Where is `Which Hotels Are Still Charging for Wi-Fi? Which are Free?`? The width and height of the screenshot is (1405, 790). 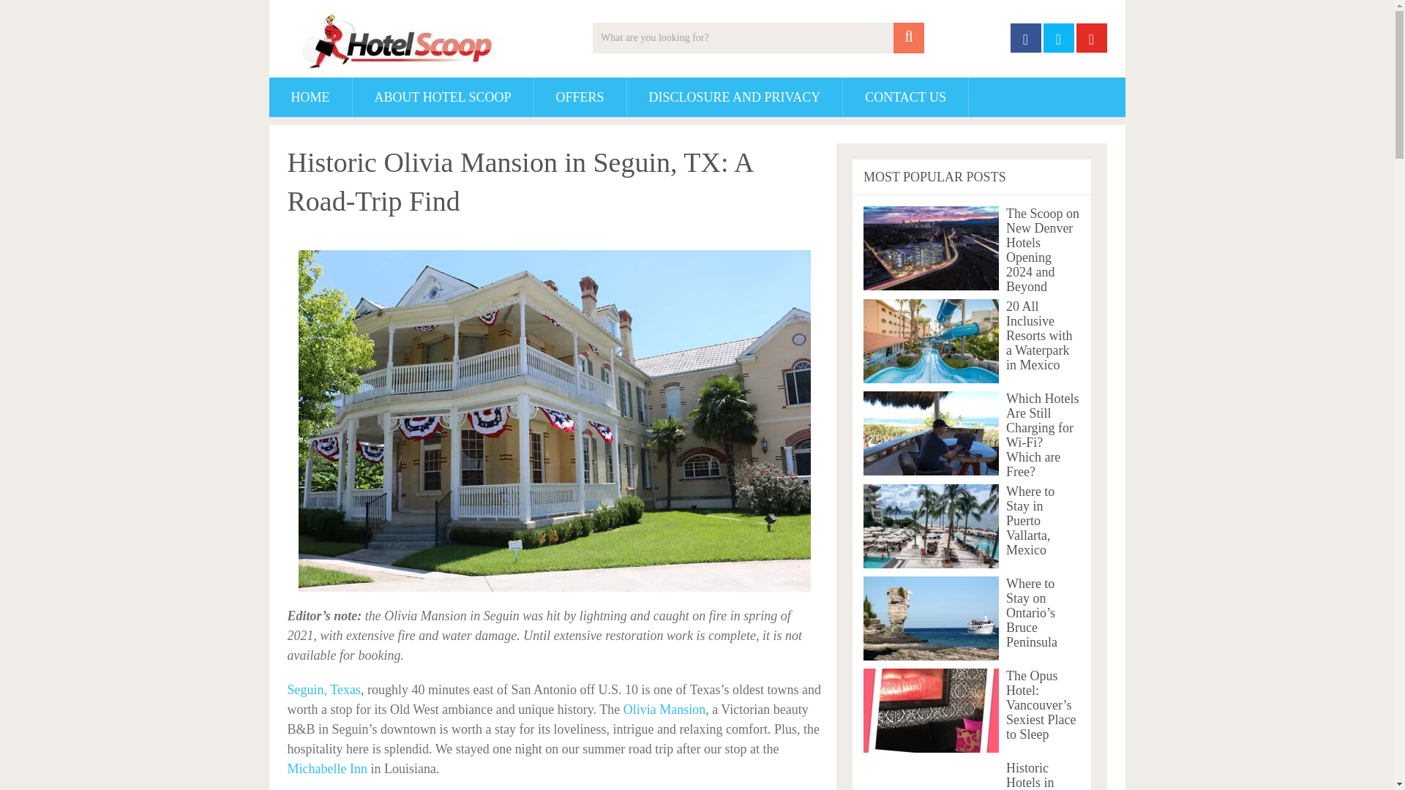
Which Hotels Are Still Charging for Wi-Fi? Which are Free? is located at coordinates (931, 433).